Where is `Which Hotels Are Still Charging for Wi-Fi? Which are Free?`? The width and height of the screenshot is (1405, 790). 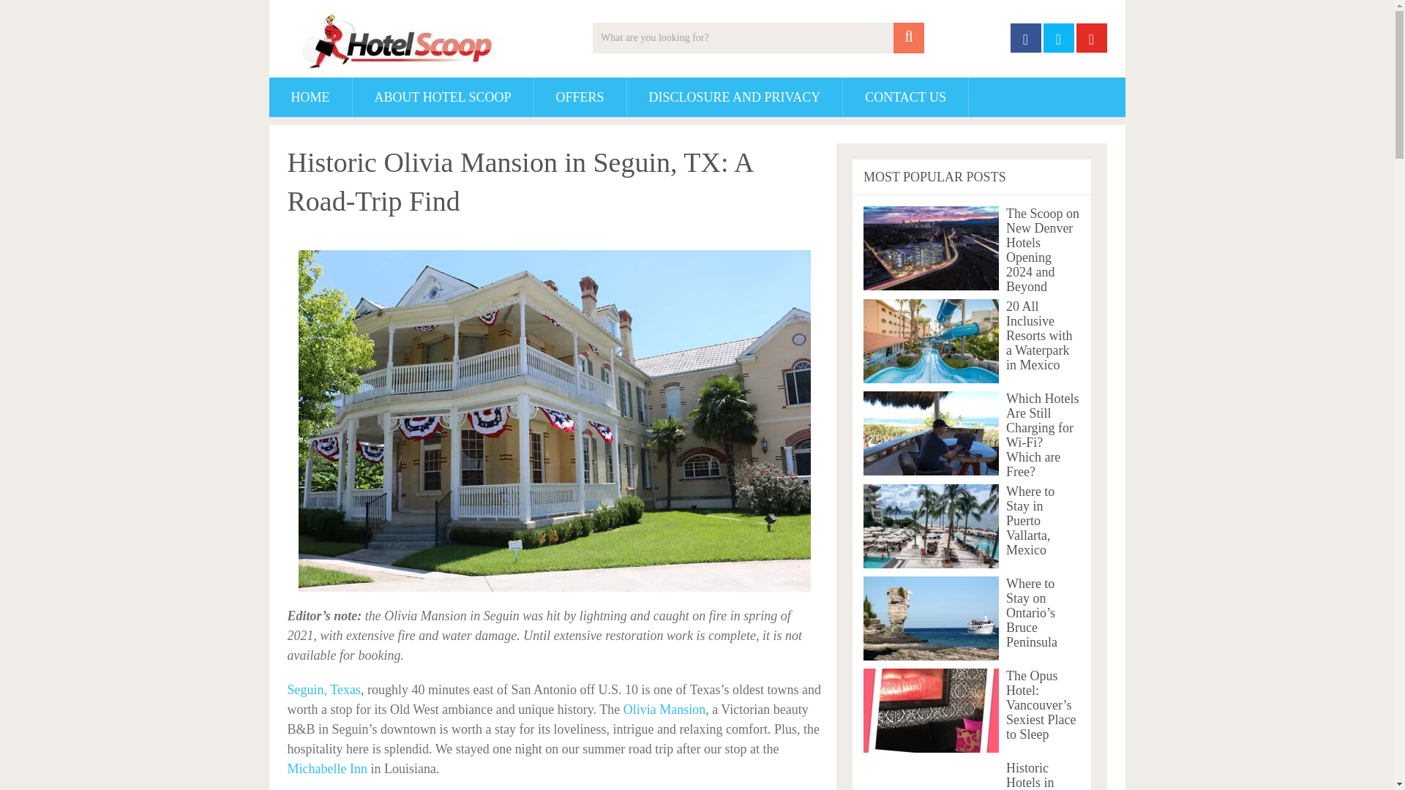
Which Hotels Are Still Charging for Wi-Fi? Which are Free? is located at coordinates (931, 433).